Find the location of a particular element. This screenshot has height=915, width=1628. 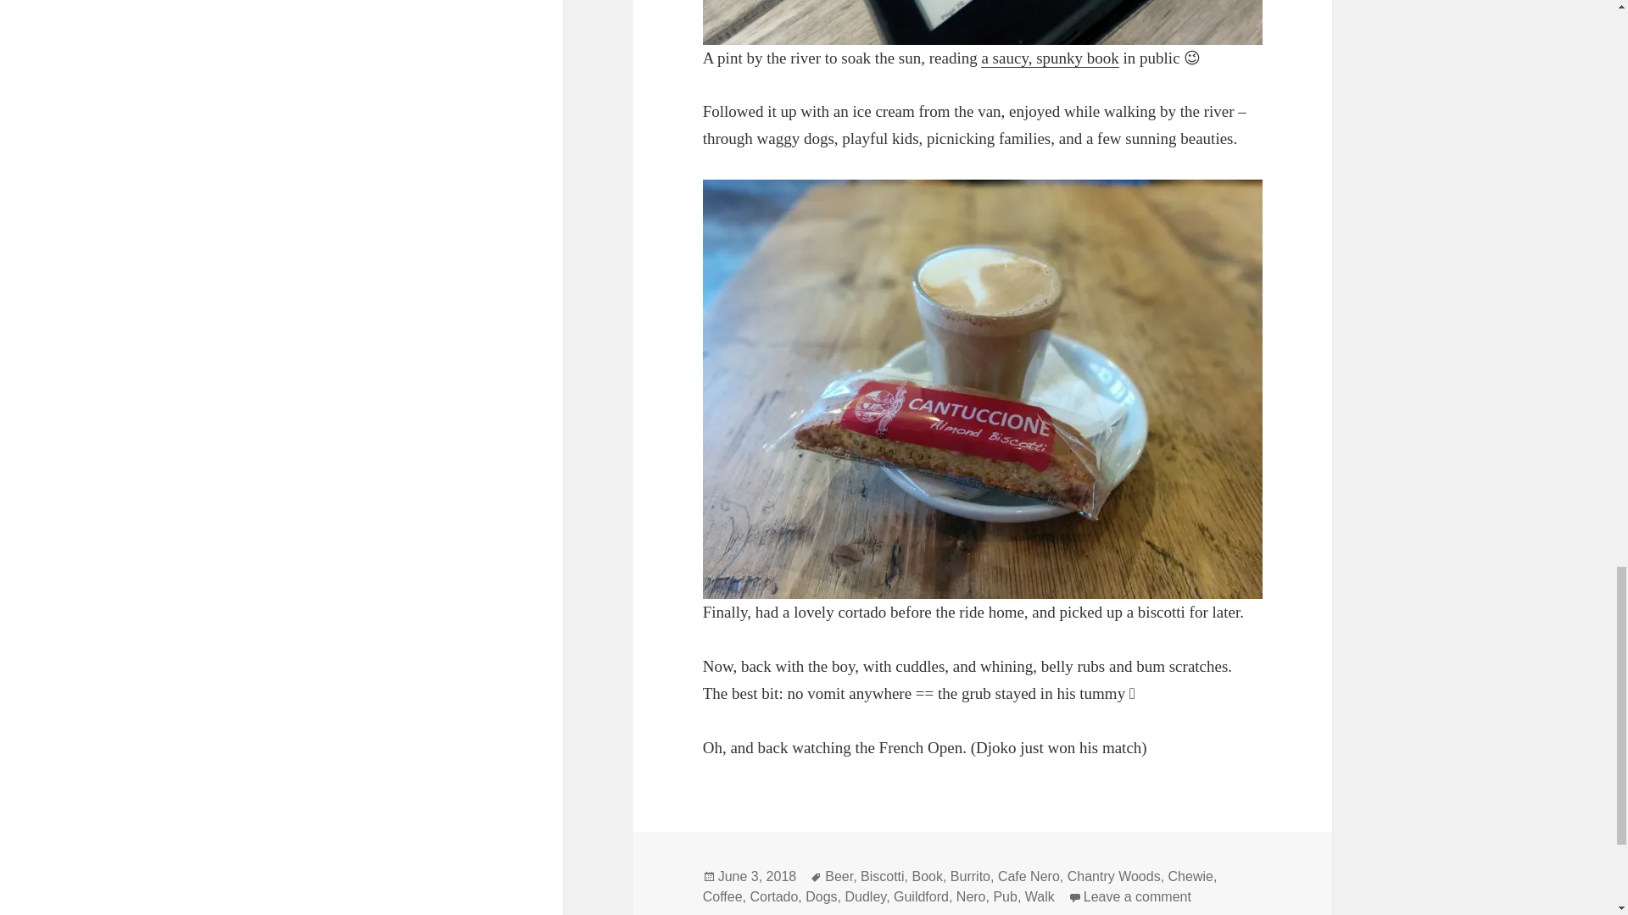

Coffee is located at coordinates (722, 896).